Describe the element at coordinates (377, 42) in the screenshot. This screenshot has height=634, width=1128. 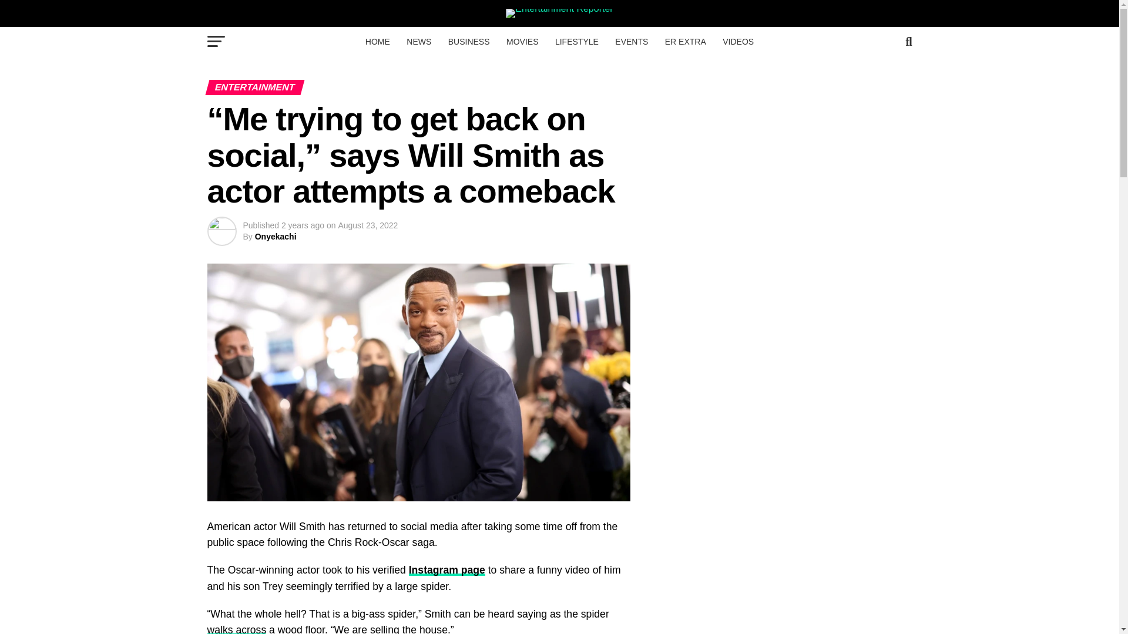
I see `HOME` at that location.